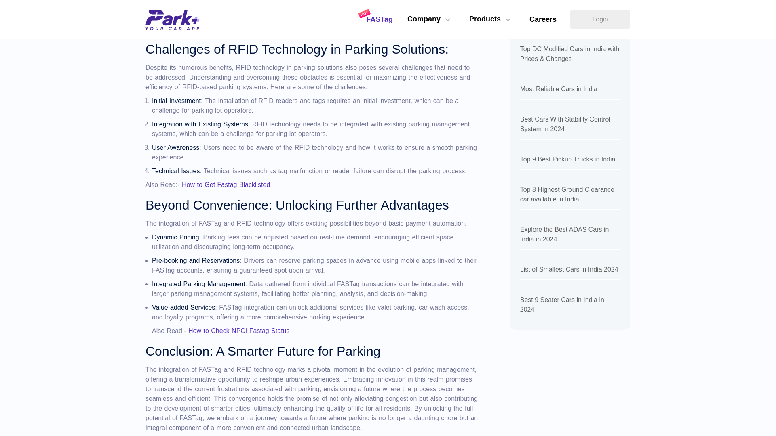 The width and height of the screenshot is (776, 436). I want to click on How to Get Fastag Blacklisted, so click(226, 184).